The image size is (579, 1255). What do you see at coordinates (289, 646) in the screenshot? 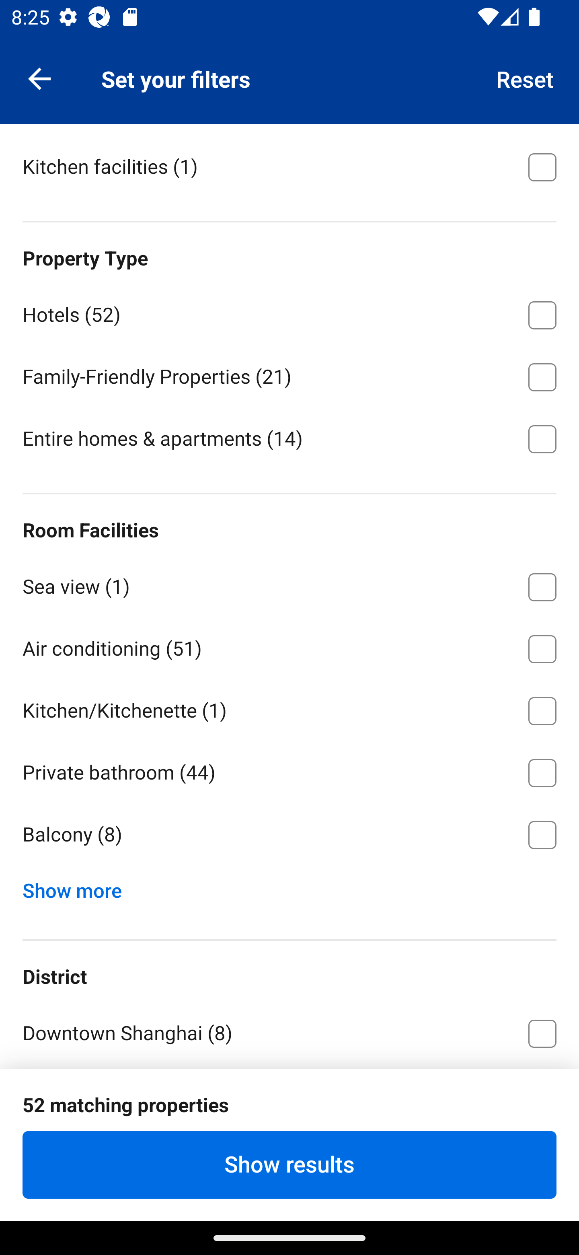
I see `Air conditioning ⁦(51)` at bounding box center [289, 646].